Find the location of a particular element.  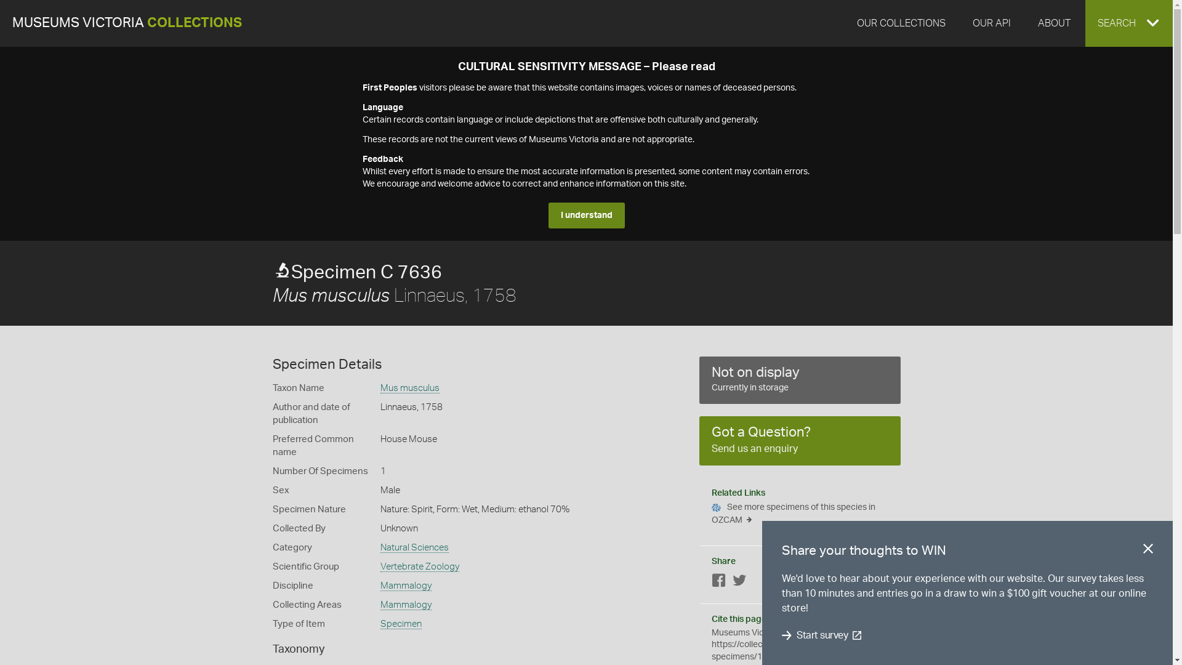

Facebook is located at coordinates (719, 582).